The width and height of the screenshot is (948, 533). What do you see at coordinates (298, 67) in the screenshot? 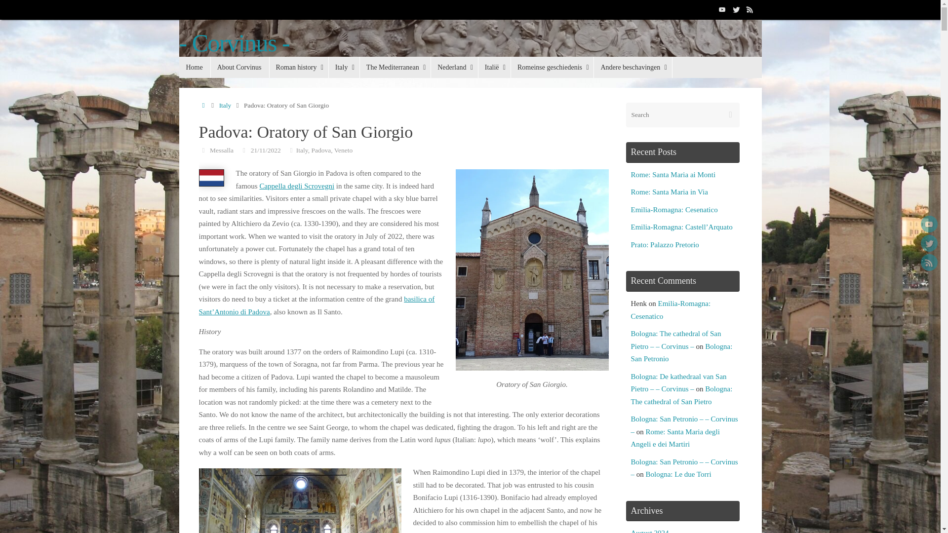
I see `Roman history` at bounding box center [298, 67].